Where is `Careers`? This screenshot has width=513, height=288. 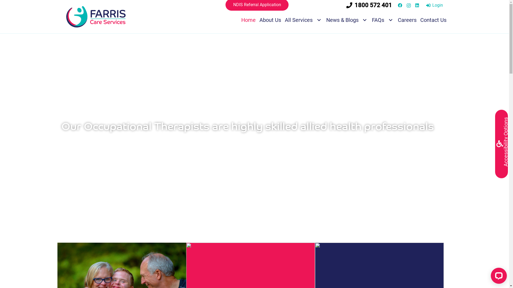 Careers is located at coordinates (407, 20).